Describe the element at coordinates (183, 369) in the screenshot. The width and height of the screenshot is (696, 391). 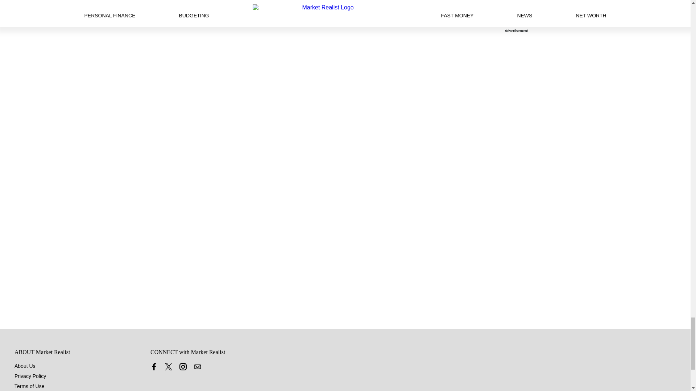
I see `Link to Instagram` at that location.